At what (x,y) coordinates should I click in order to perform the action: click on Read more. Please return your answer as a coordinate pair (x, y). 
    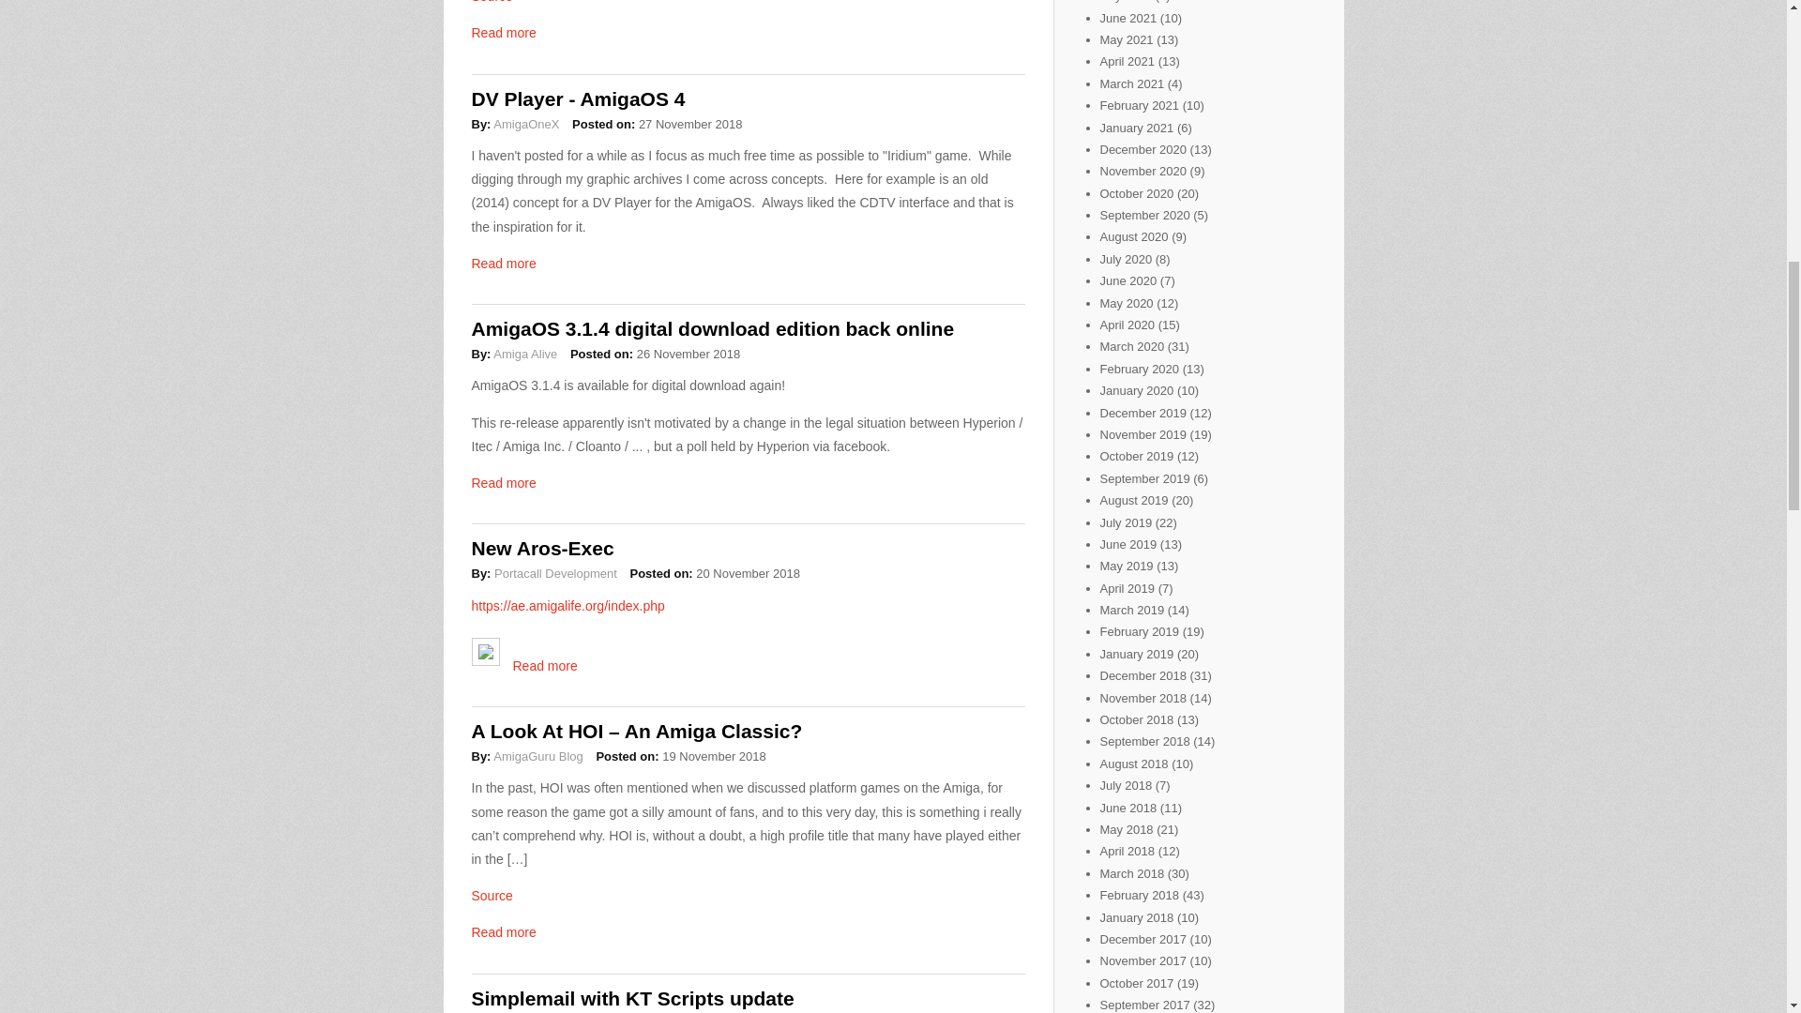
    Looking at the image, I should click on (503, 482).